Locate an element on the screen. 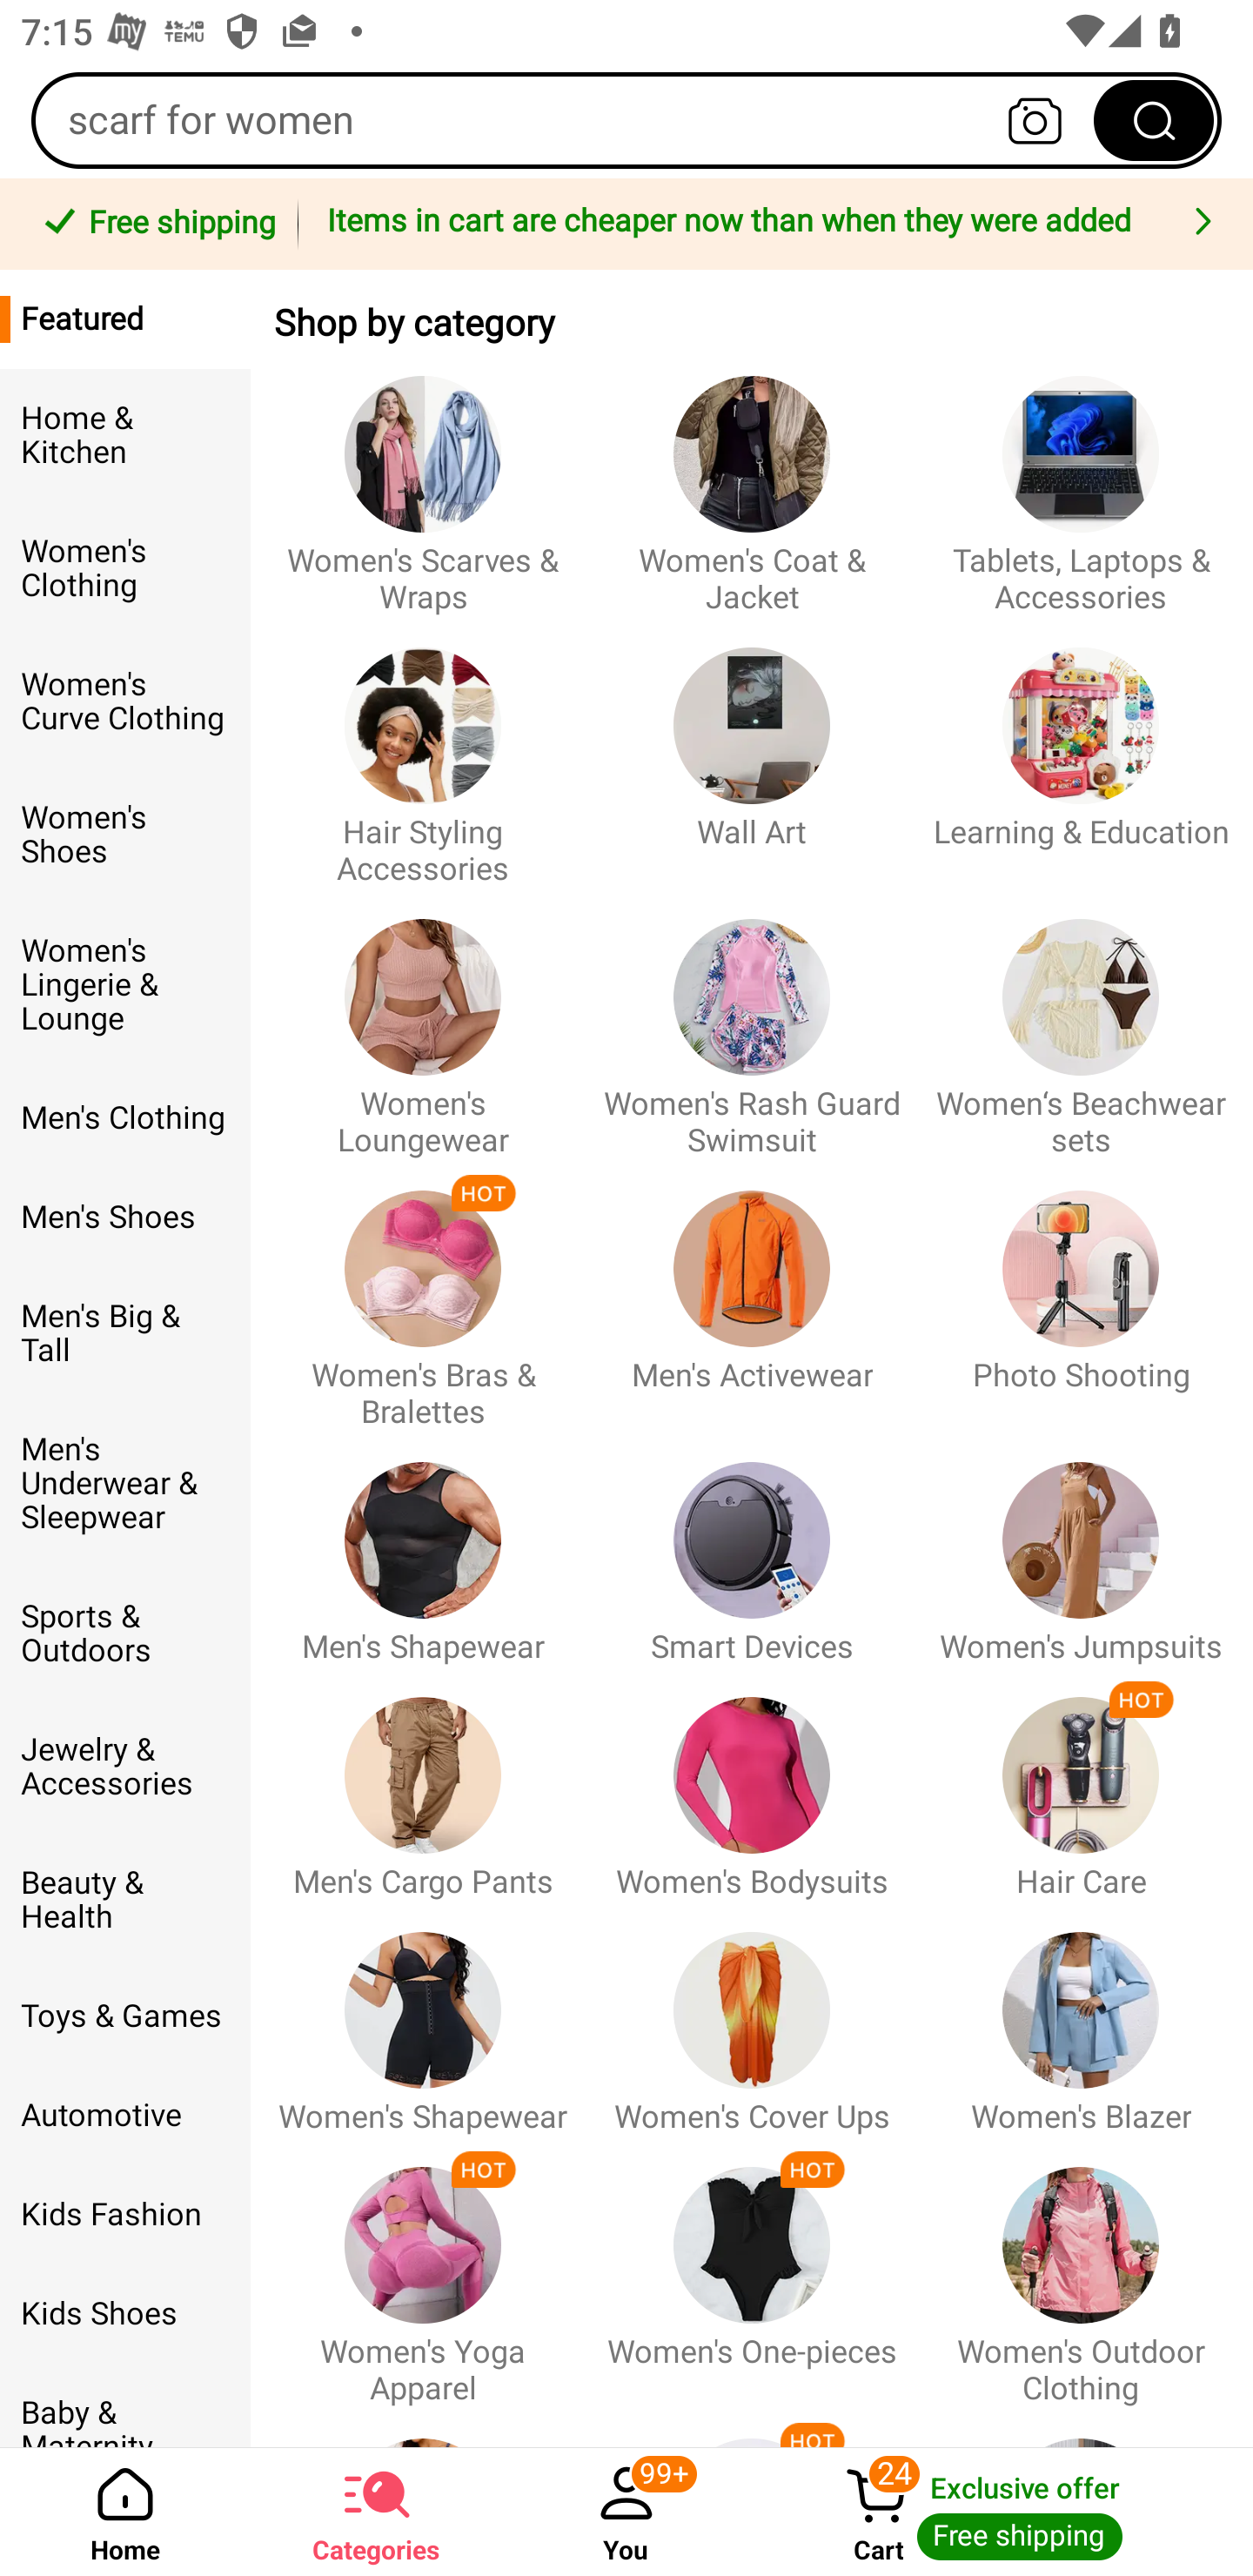  Featured is located at coordinates (125, 319).